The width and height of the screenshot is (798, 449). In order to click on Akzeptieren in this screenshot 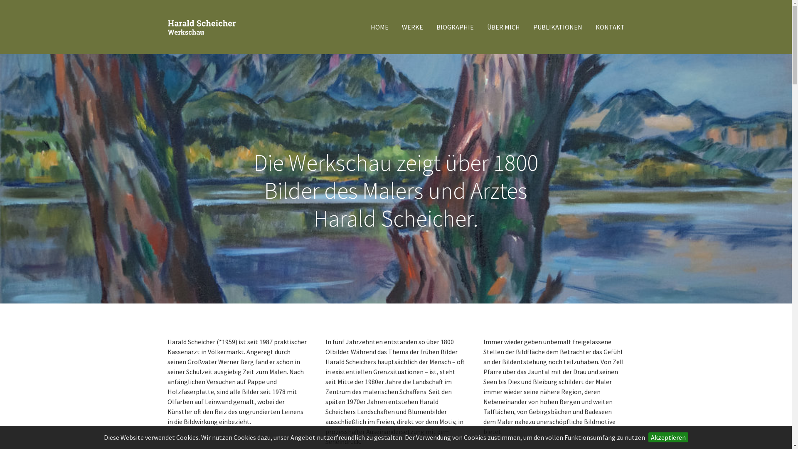, I will do `click(668, 437)`.